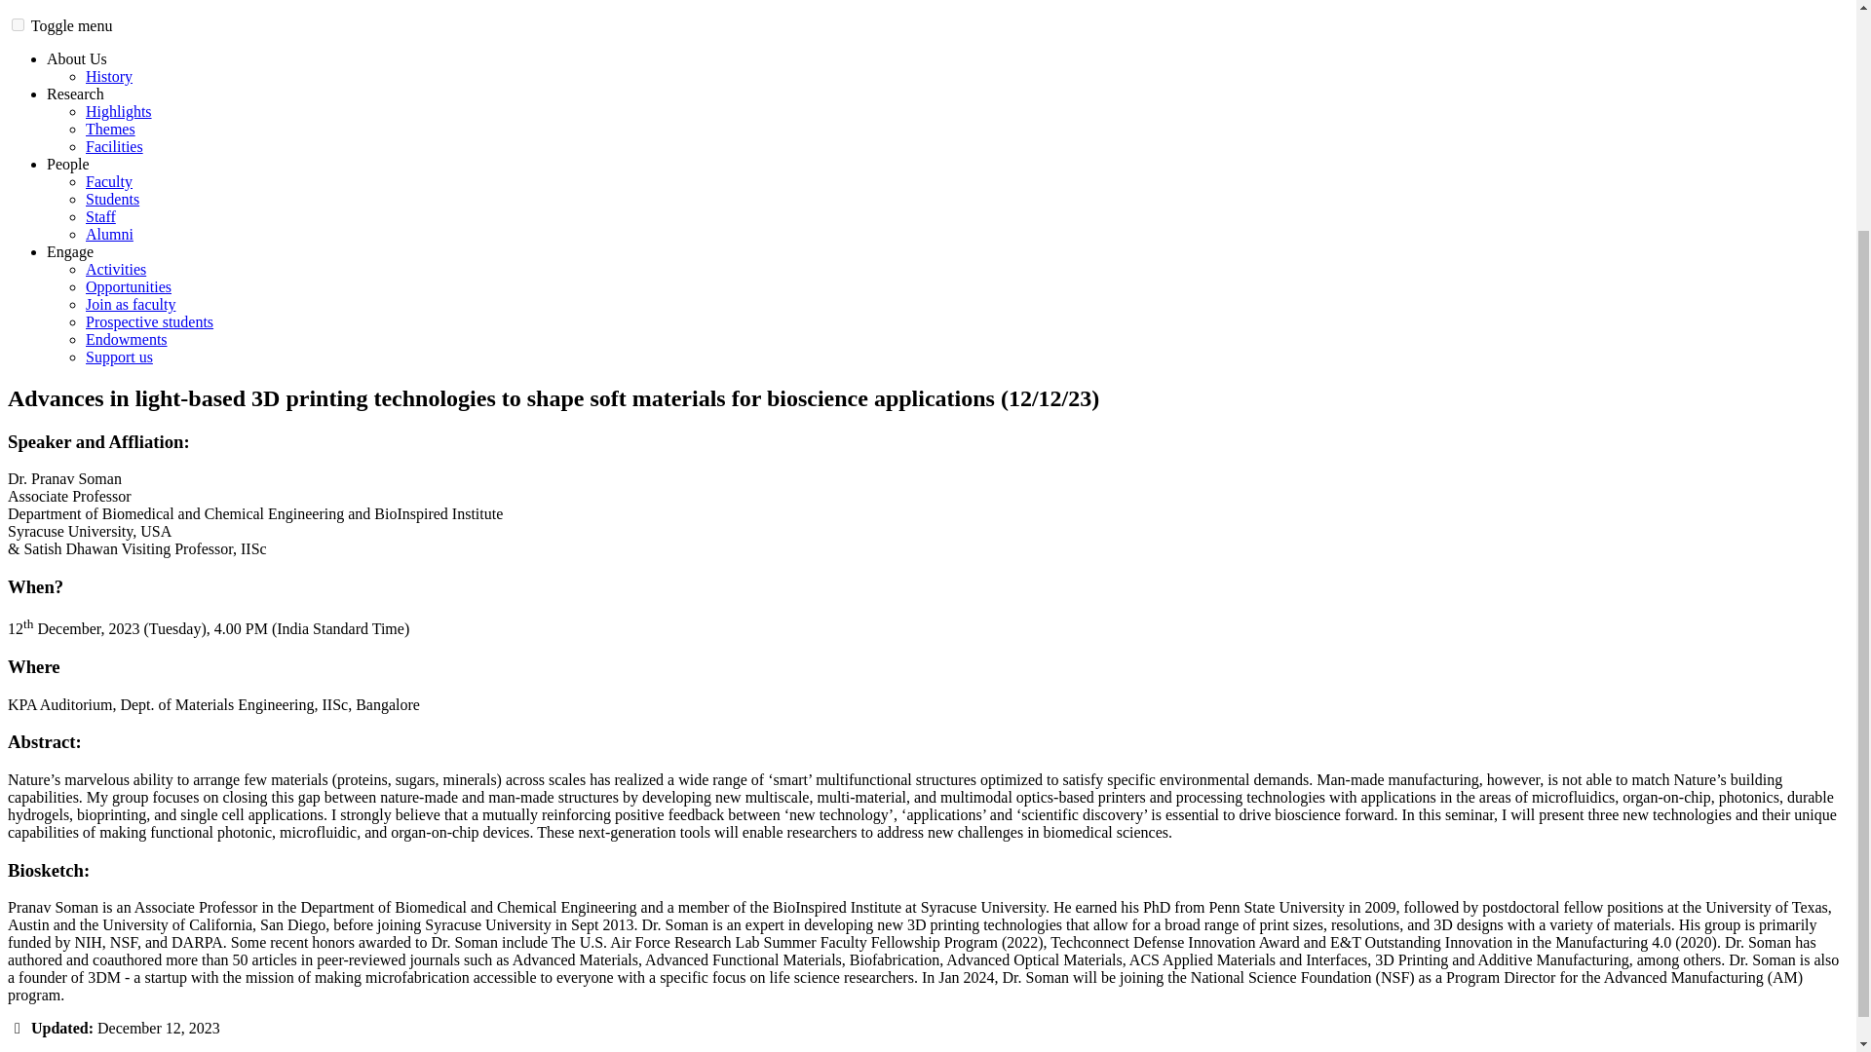  What do you see at coordinates (129, 286) in the screenshot?
I see `Opportunities` at bounding box center [129, 286].